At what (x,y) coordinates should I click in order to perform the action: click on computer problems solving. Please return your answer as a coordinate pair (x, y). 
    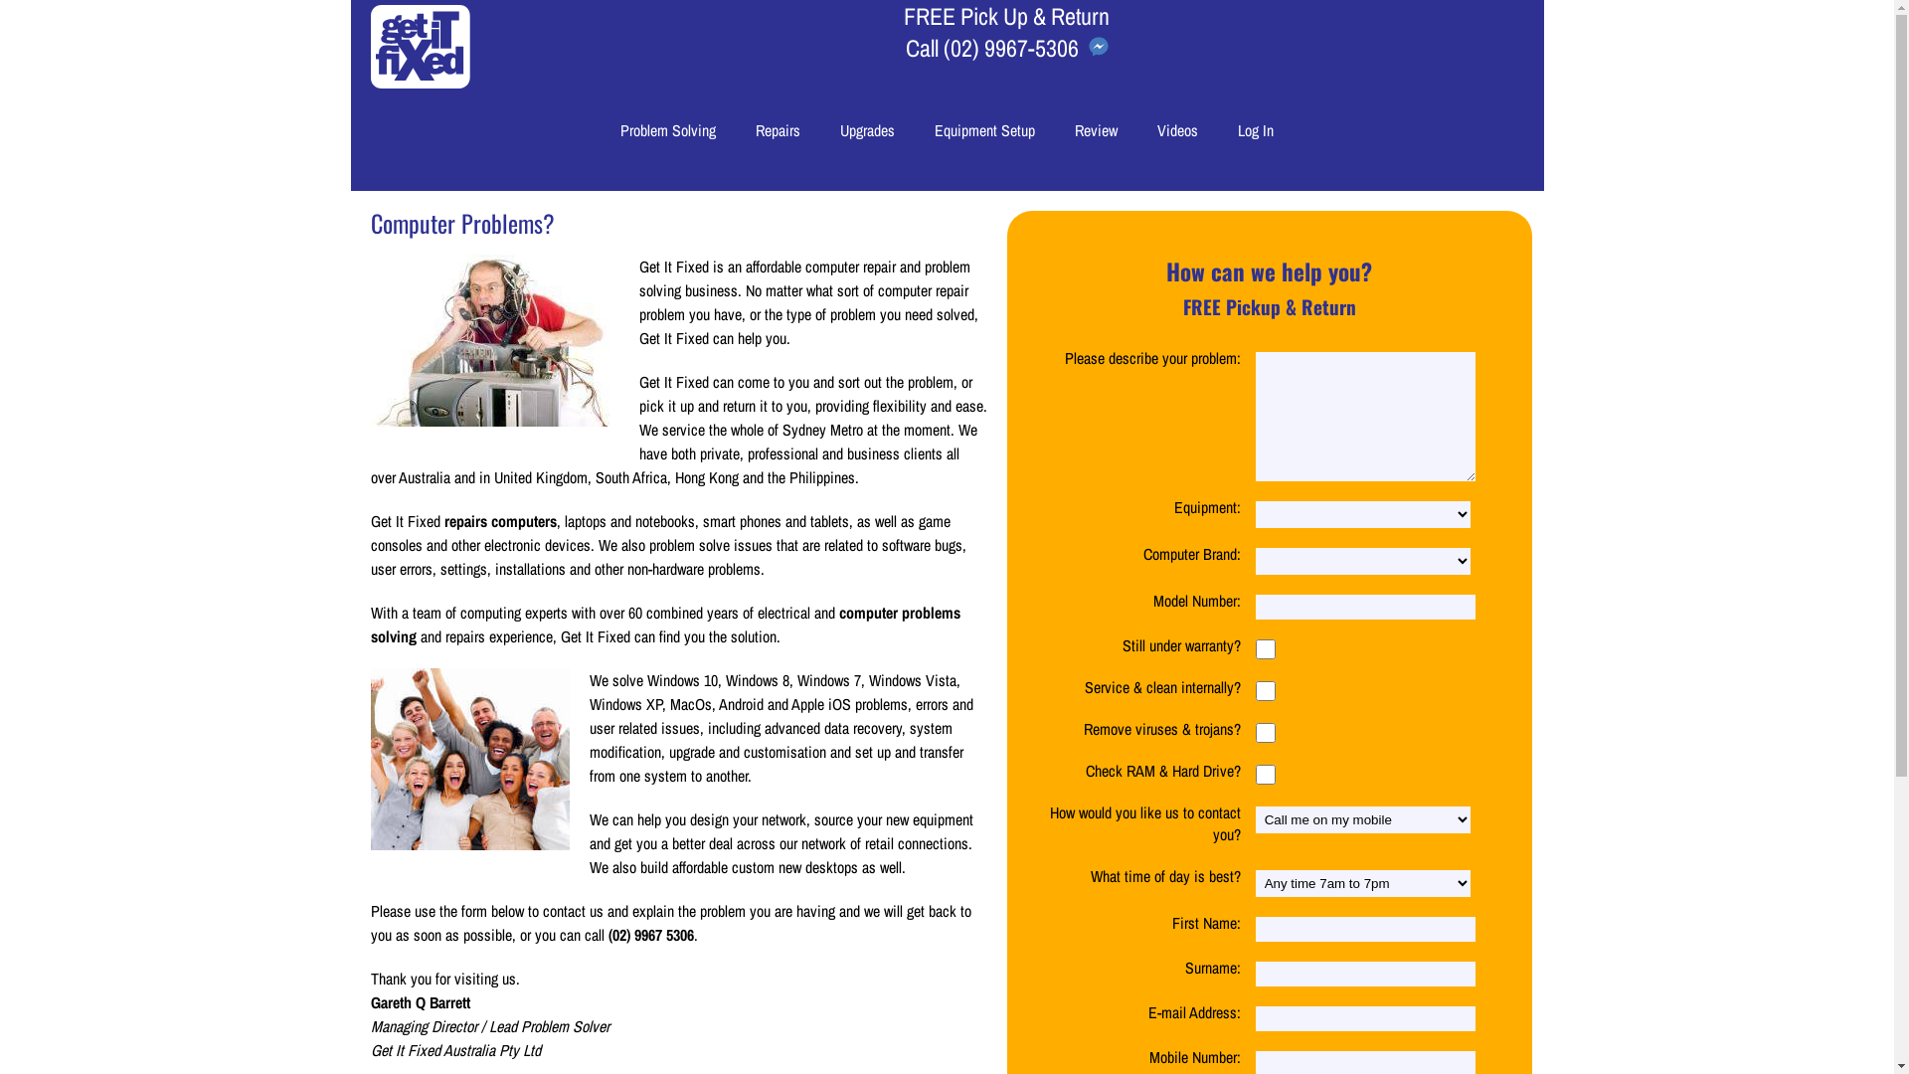
    Looking at the image, I should click on (664, 625).